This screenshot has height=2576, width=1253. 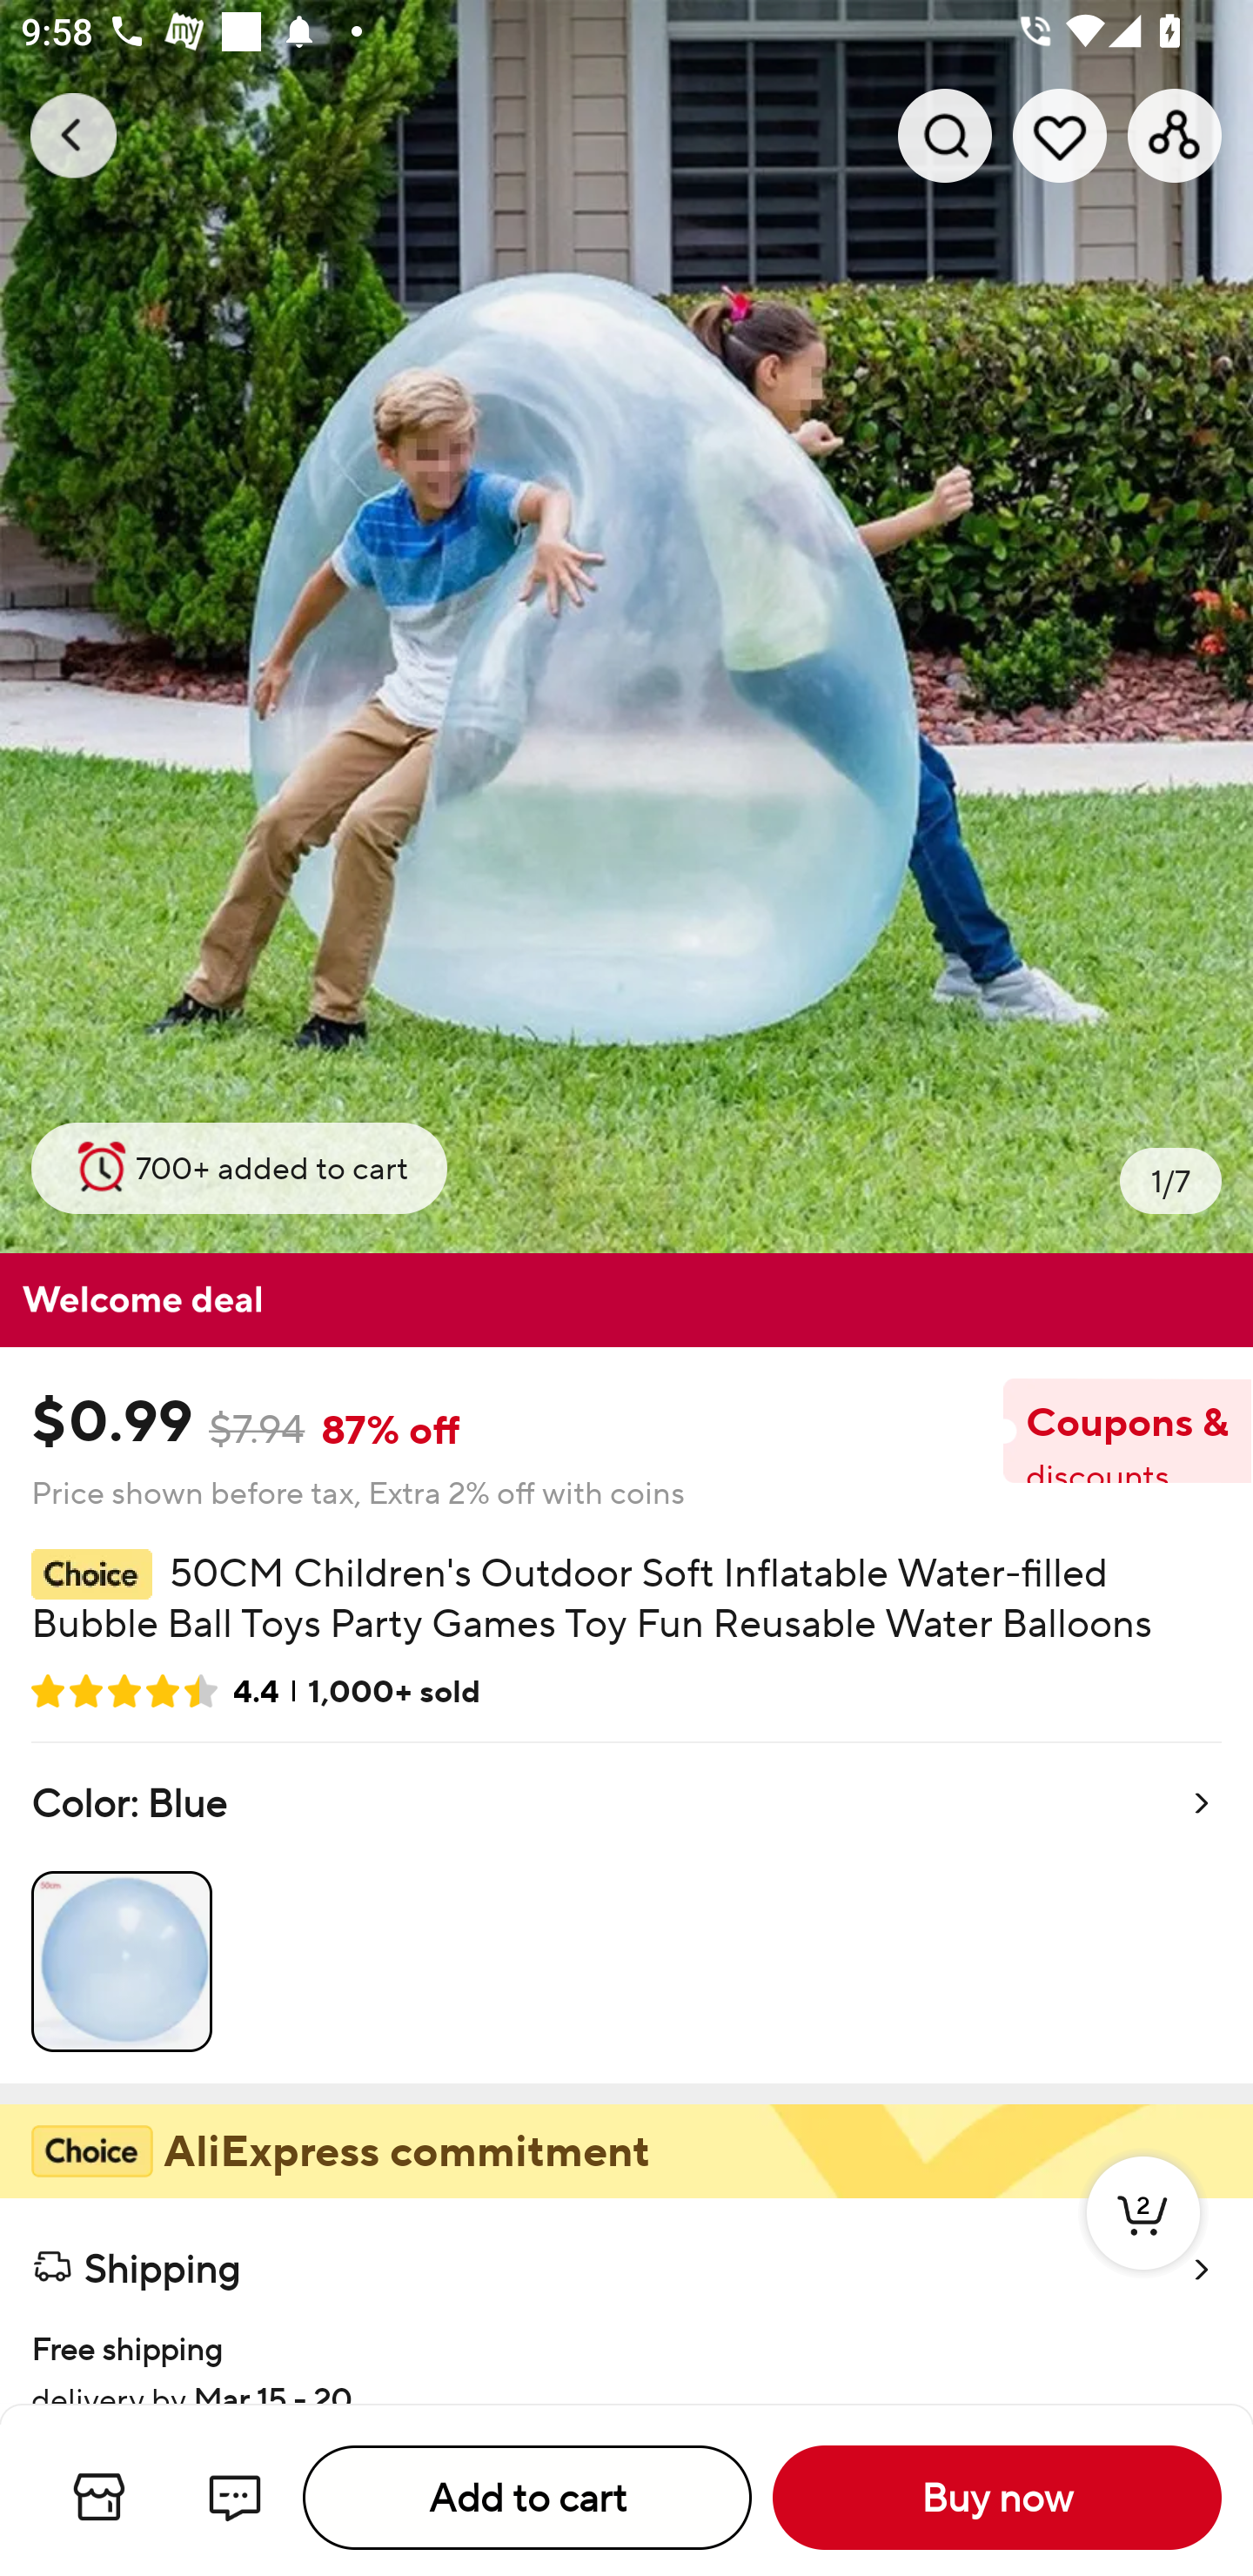 What do you see at coordinates (73, 135) in the screenshot?
I see `Navigate up` at bounding box center [73, 135].